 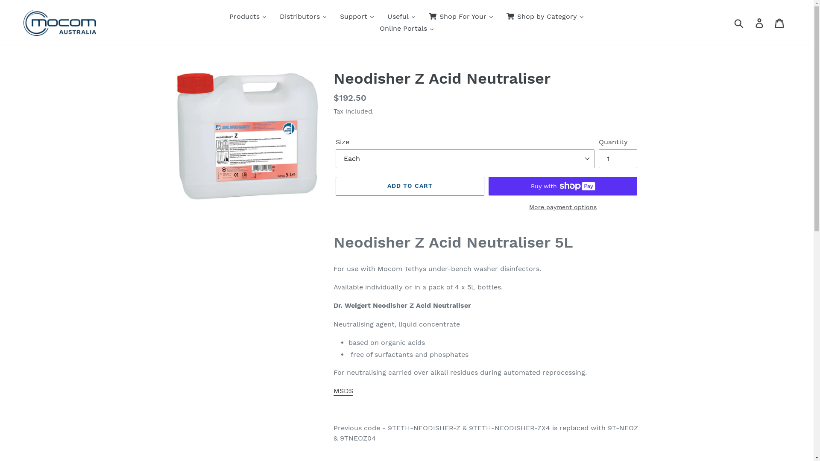 What do you see at coordinates (401, 17) in the screenshot?
I see `Useful` at bounding box center [401, 17].